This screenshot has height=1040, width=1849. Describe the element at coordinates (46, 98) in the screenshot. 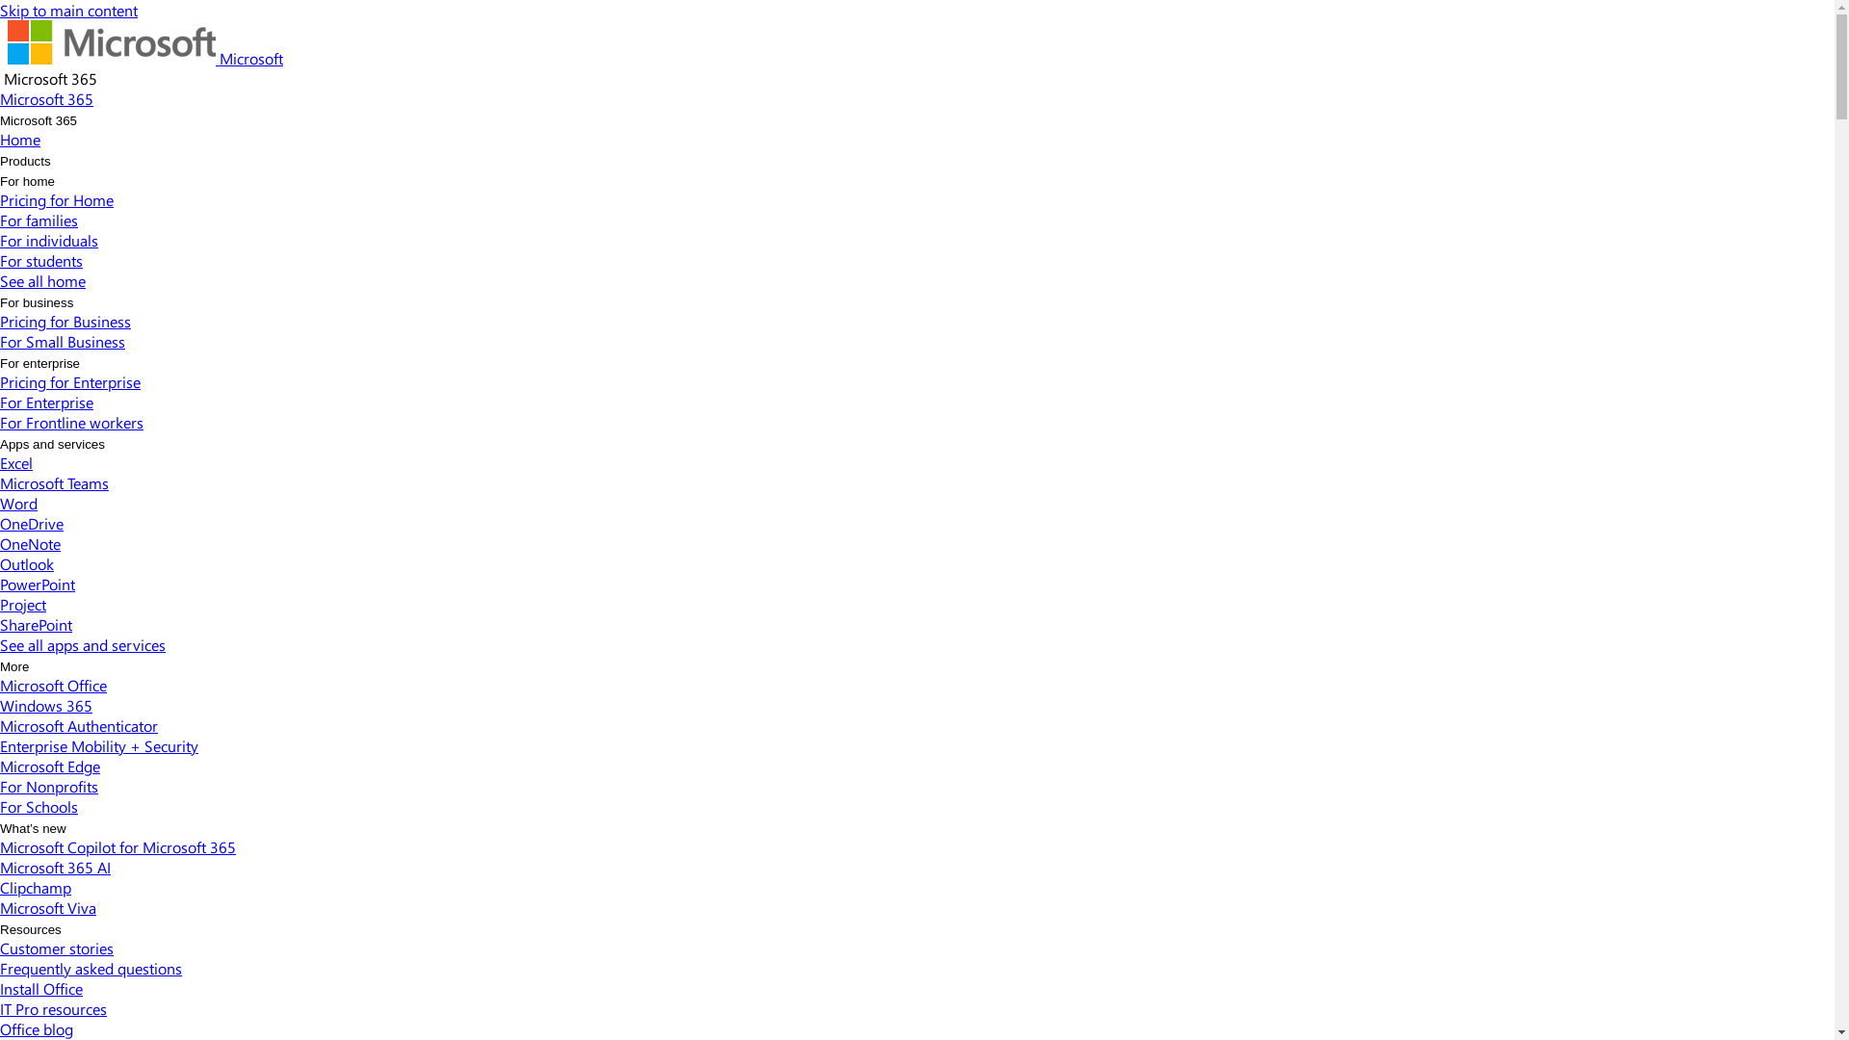

I see `Microsoft 365` at that location.